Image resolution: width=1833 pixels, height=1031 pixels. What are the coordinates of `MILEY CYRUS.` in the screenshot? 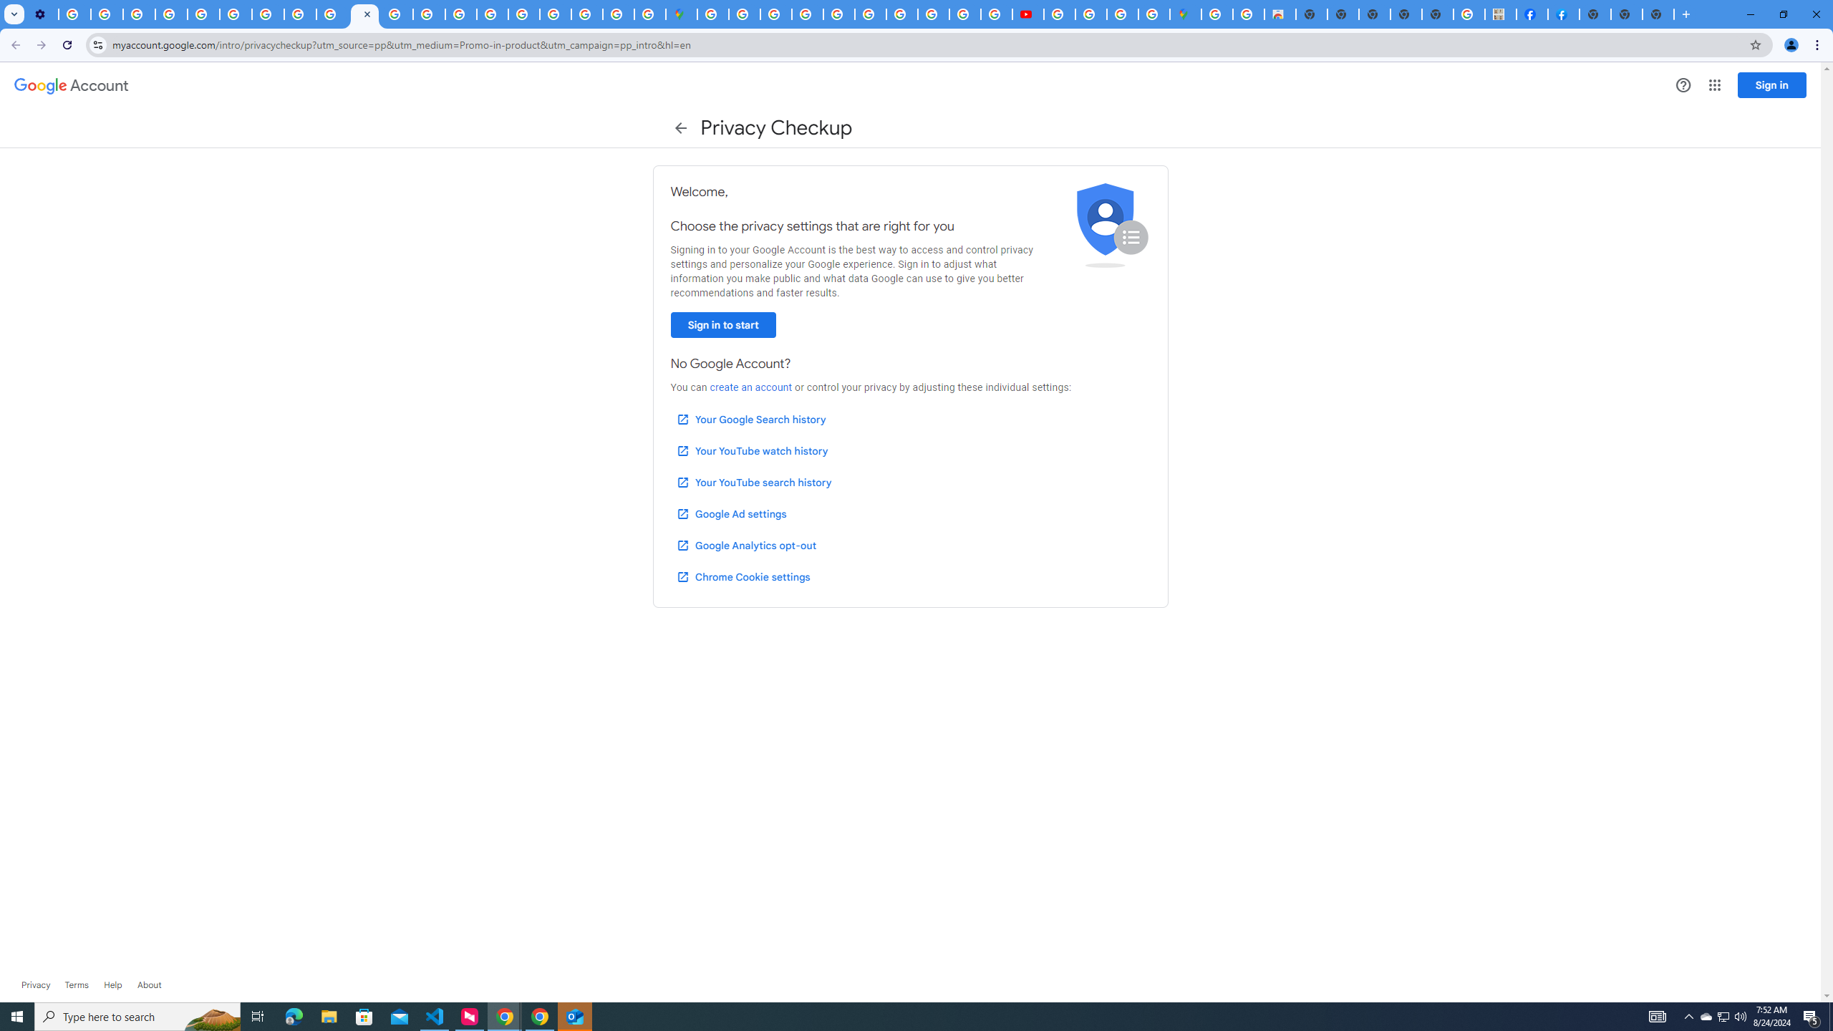 It's located at (1501, 14).